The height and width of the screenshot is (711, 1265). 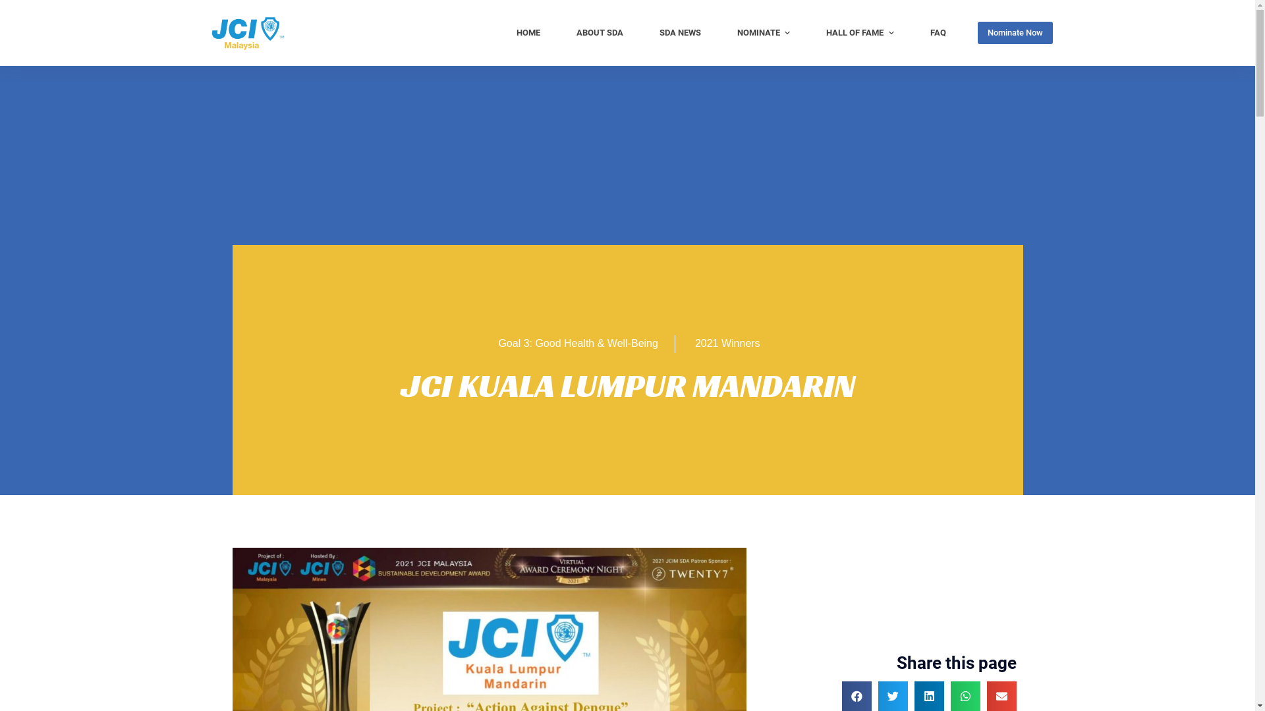 What do you see at coordinates (528, 33) in the screenshot?
I see `HOME` at bounding box center [528, 33].